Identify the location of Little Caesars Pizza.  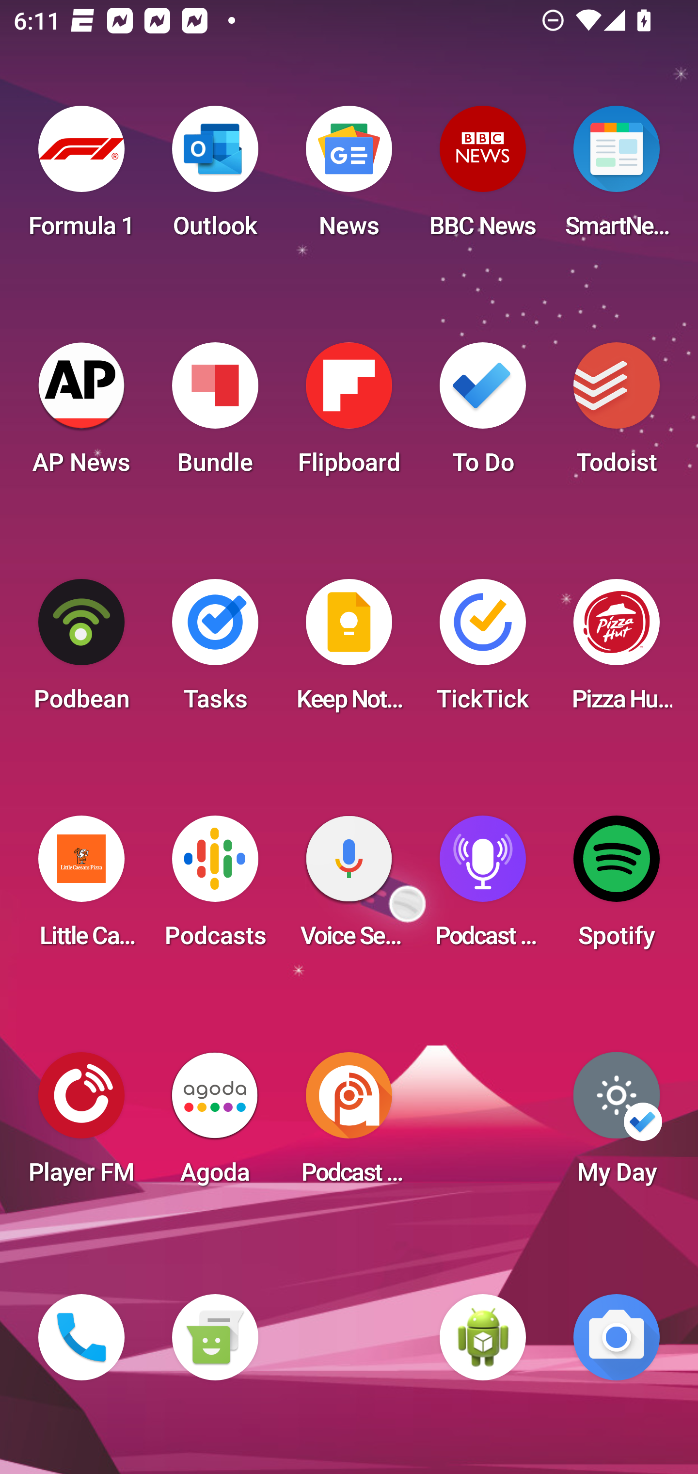
(81, 887).